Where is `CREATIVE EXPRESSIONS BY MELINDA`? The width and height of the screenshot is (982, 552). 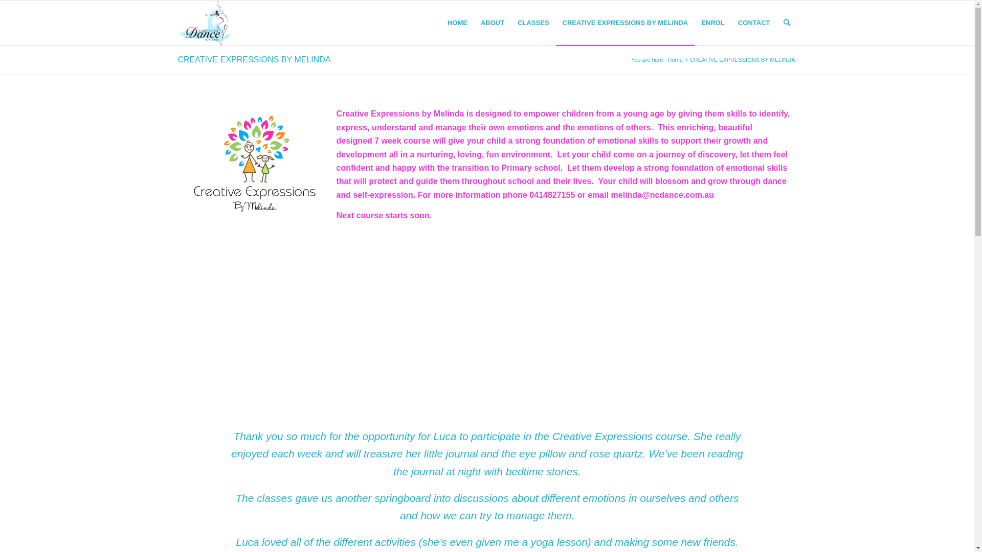
CREATIVE EXPRESSIONS BY MELINDA is located at coordinates (626, 23).